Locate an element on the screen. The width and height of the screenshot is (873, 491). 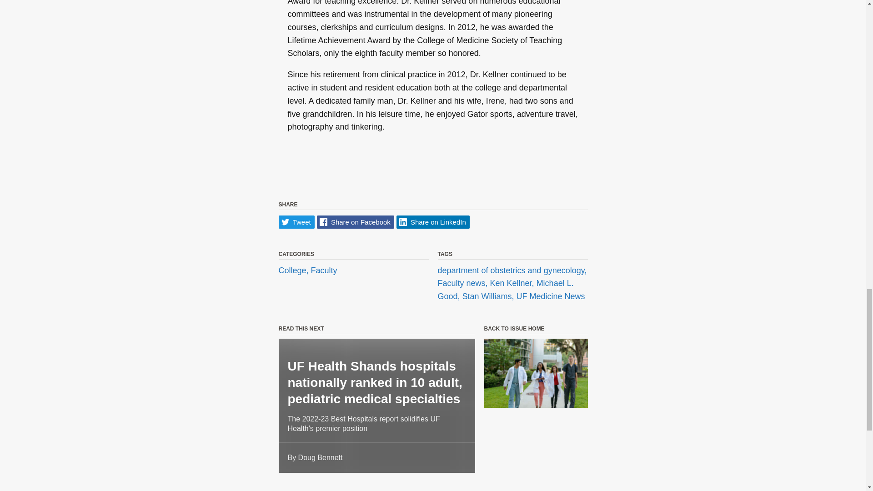
Share on Facebook is located at coordinates (356, 222).